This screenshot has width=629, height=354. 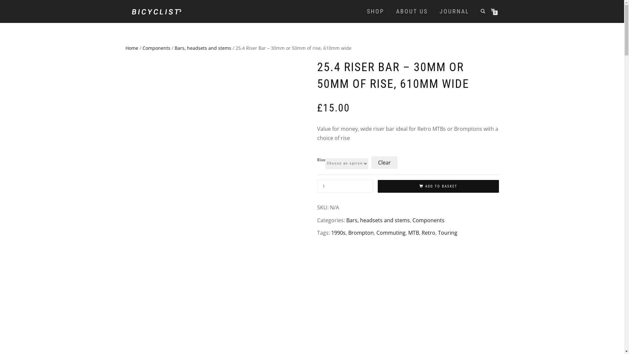 I want to click on Retro, so click(x=428, y=233).